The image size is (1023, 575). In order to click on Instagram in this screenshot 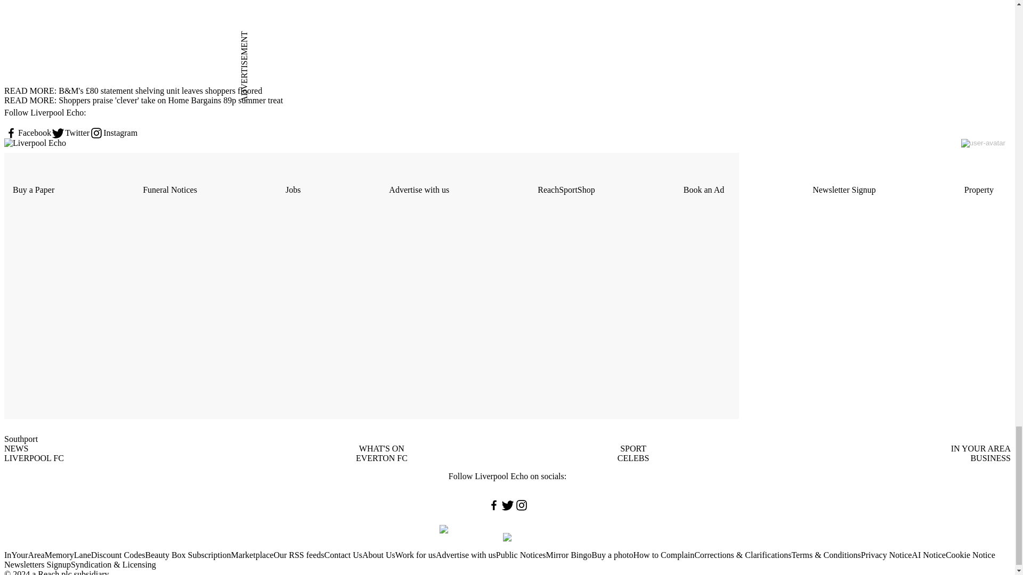, I will do `click(113, 133)`.